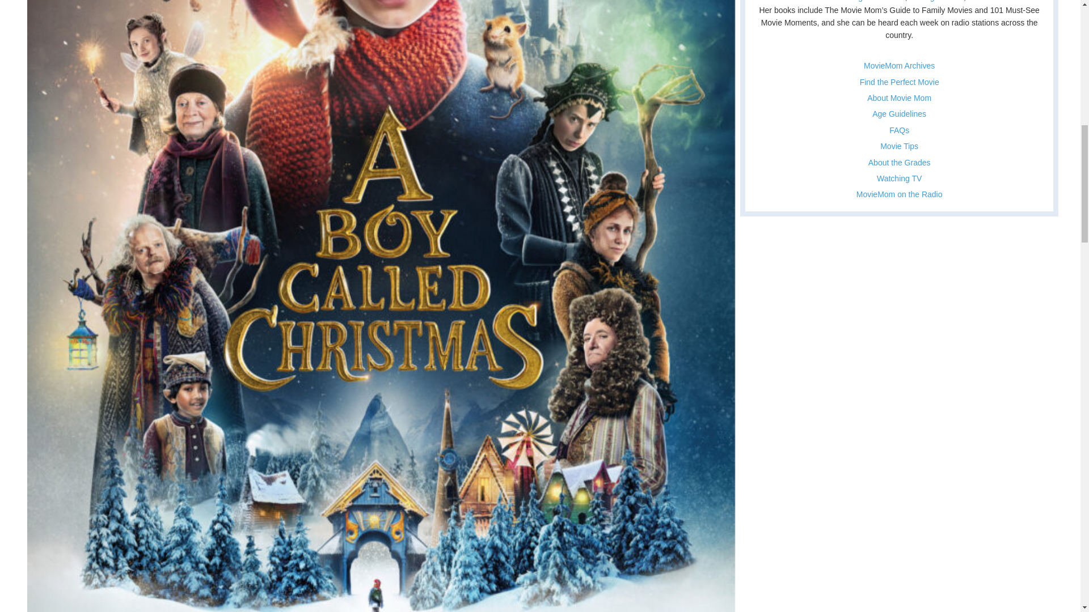  Describe the element at coordinates (898, 146) in the screenshot. I see `Movie Tips` at that location.